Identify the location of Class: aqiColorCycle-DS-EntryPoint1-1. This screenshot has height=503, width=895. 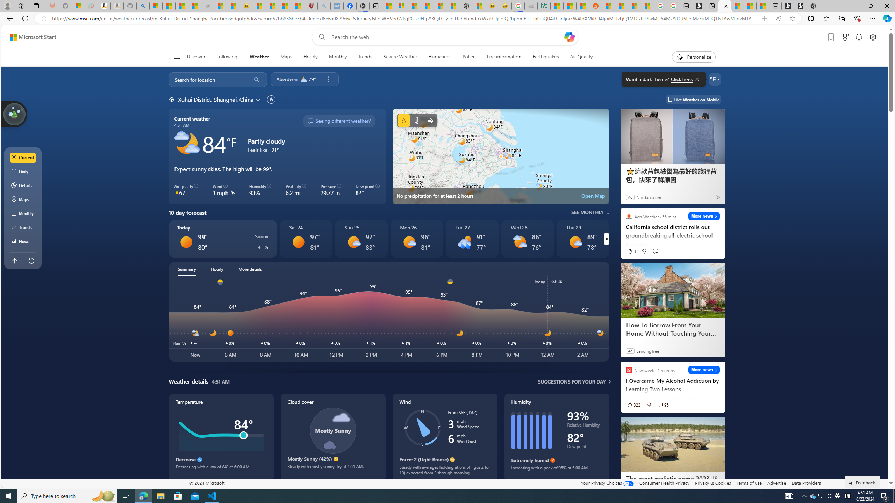
(177, 192).